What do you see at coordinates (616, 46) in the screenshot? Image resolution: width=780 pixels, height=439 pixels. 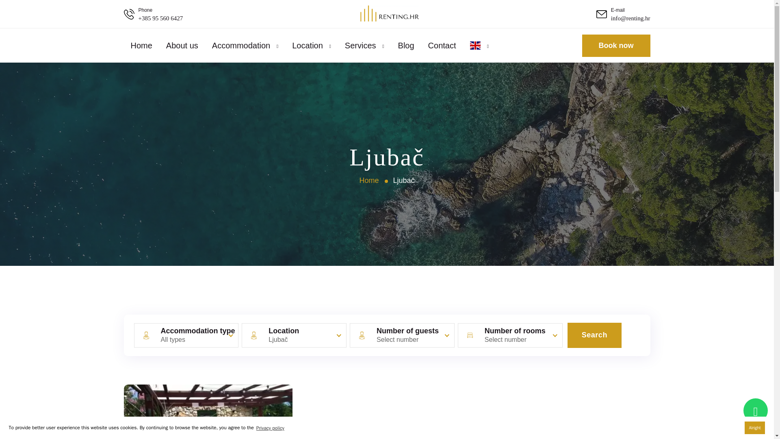 I see `Book now` at bounding box center [616, 46].